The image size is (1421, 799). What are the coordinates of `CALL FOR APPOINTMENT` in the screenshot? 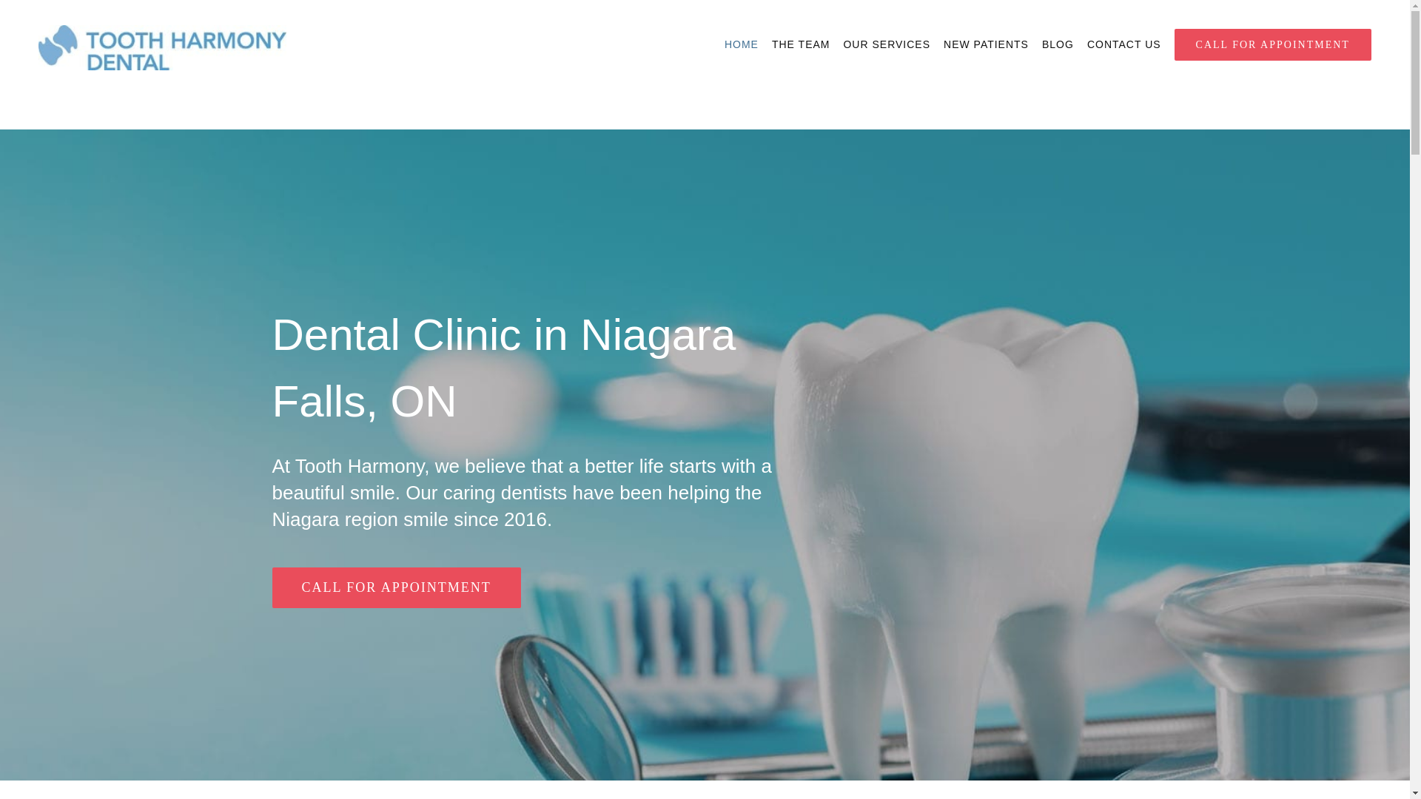 It's located at (397, 587).